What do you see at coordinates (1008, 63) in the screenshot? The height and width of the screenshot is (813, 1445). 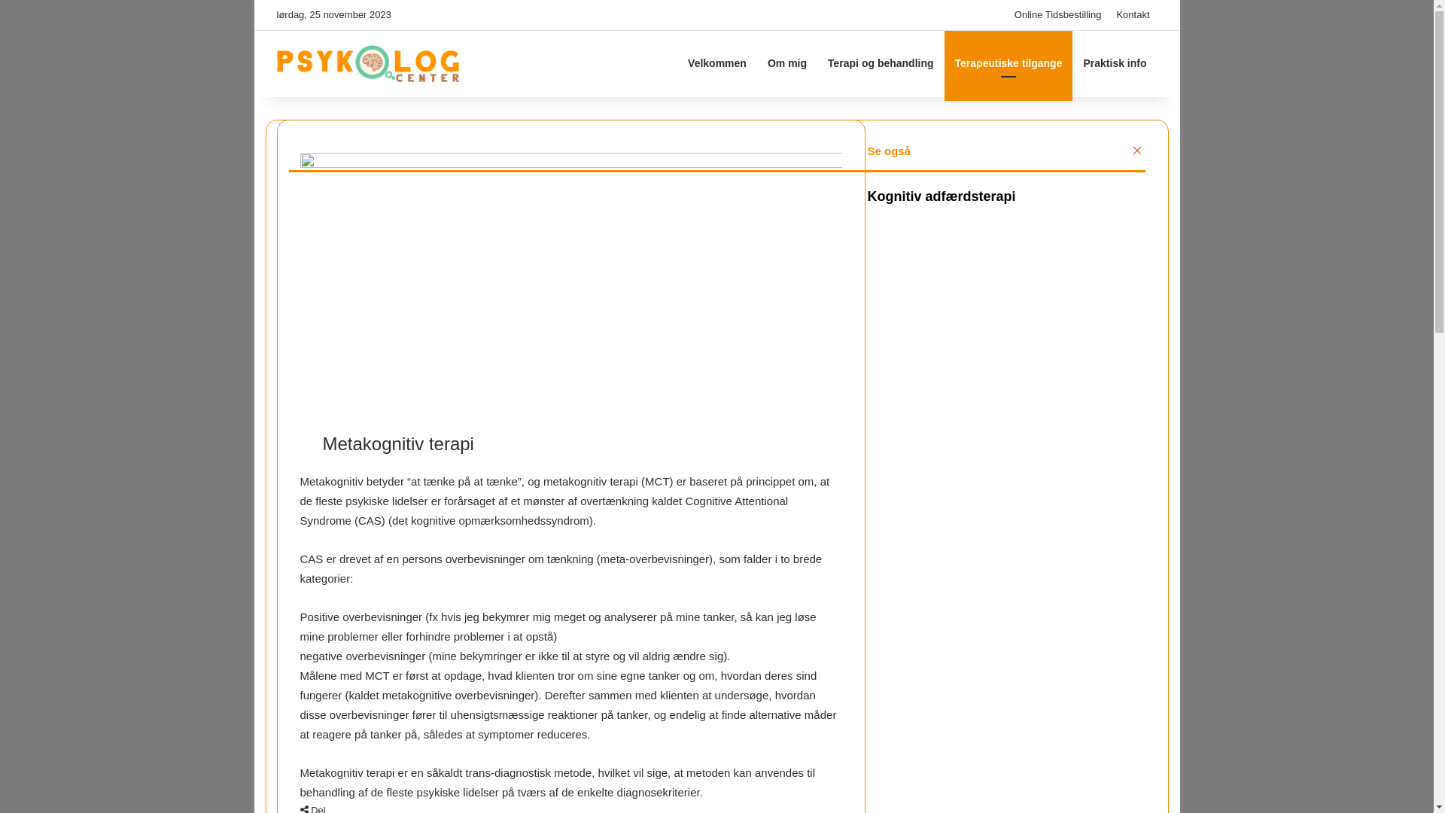 I see `Terapeutiske tilgange` at bounding box center [1008, 63].